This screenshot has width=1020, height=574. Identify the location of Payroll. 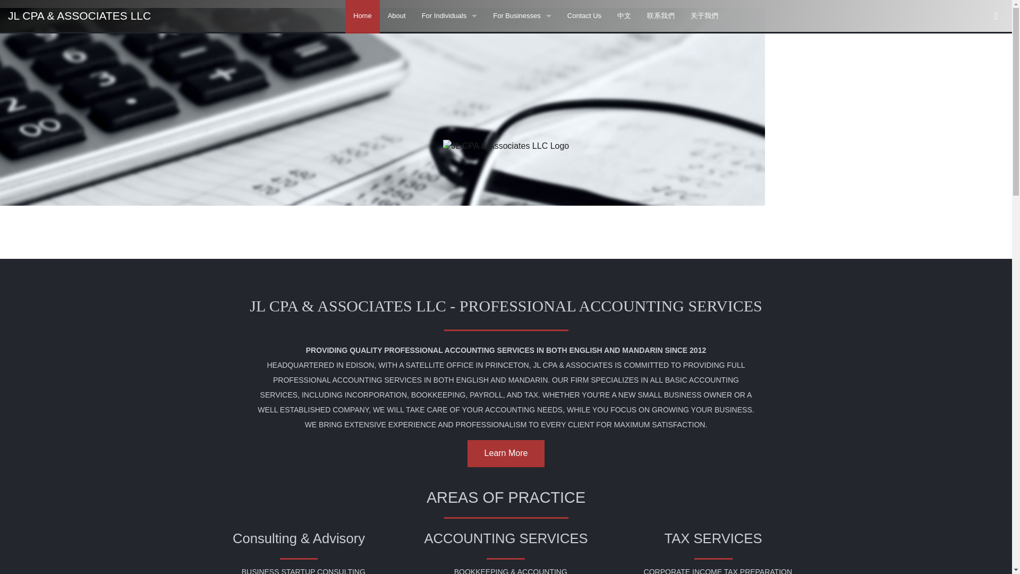
(522, 80).